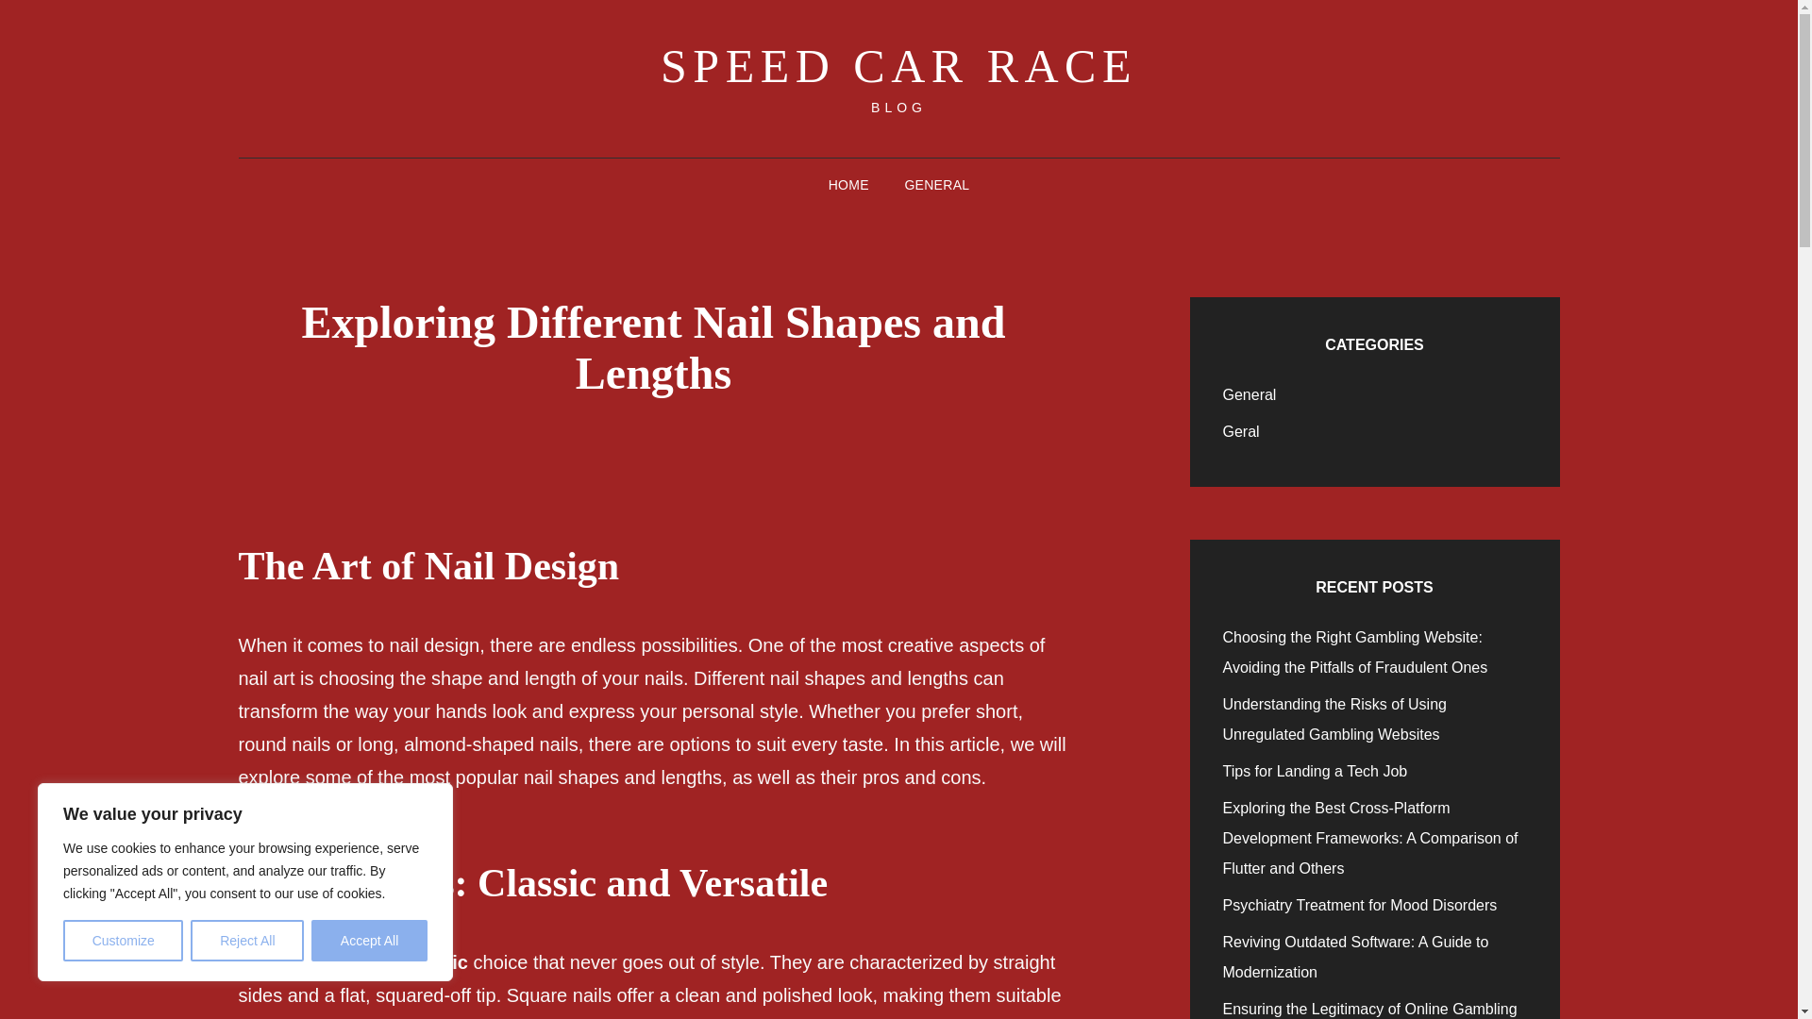 This screenshot has width=1812, height=1019. Describe the element at coordinates (1316, 771) in the screenshot. I see `Tips for Landing a Tech Job` at that location.